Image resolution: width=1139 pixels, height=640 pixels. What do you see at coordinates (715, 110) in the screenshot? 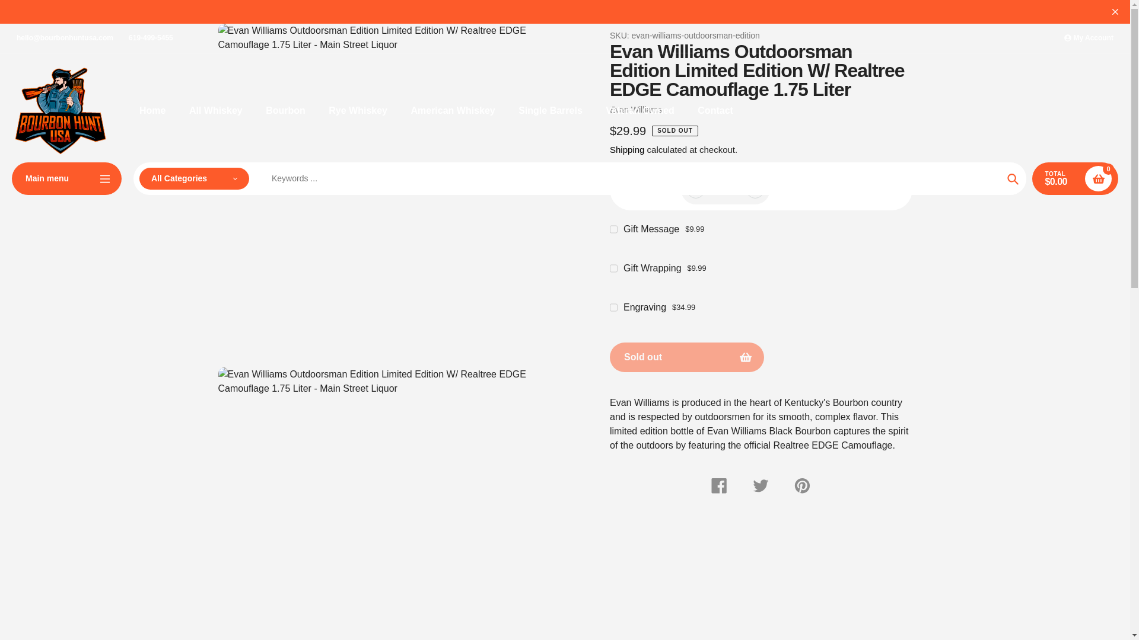
I see `Contact` at bounding box center [715, 110].